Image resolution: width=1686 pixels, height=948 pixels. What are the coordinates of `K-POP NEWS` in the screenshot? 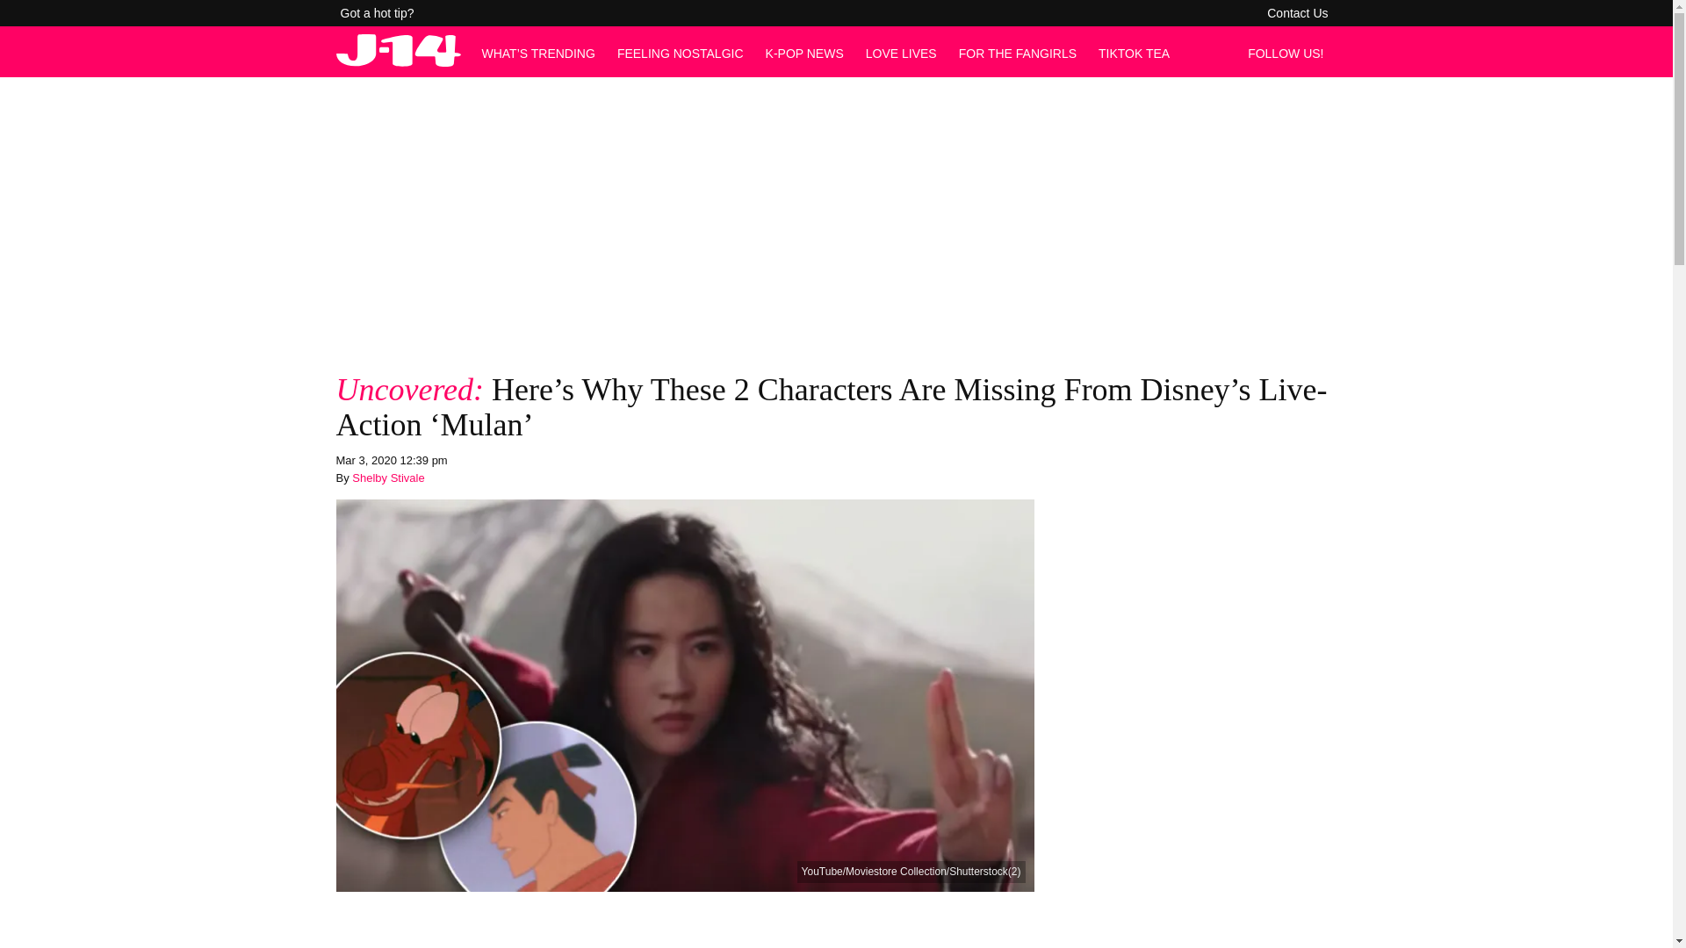 It's located at (804, 53).